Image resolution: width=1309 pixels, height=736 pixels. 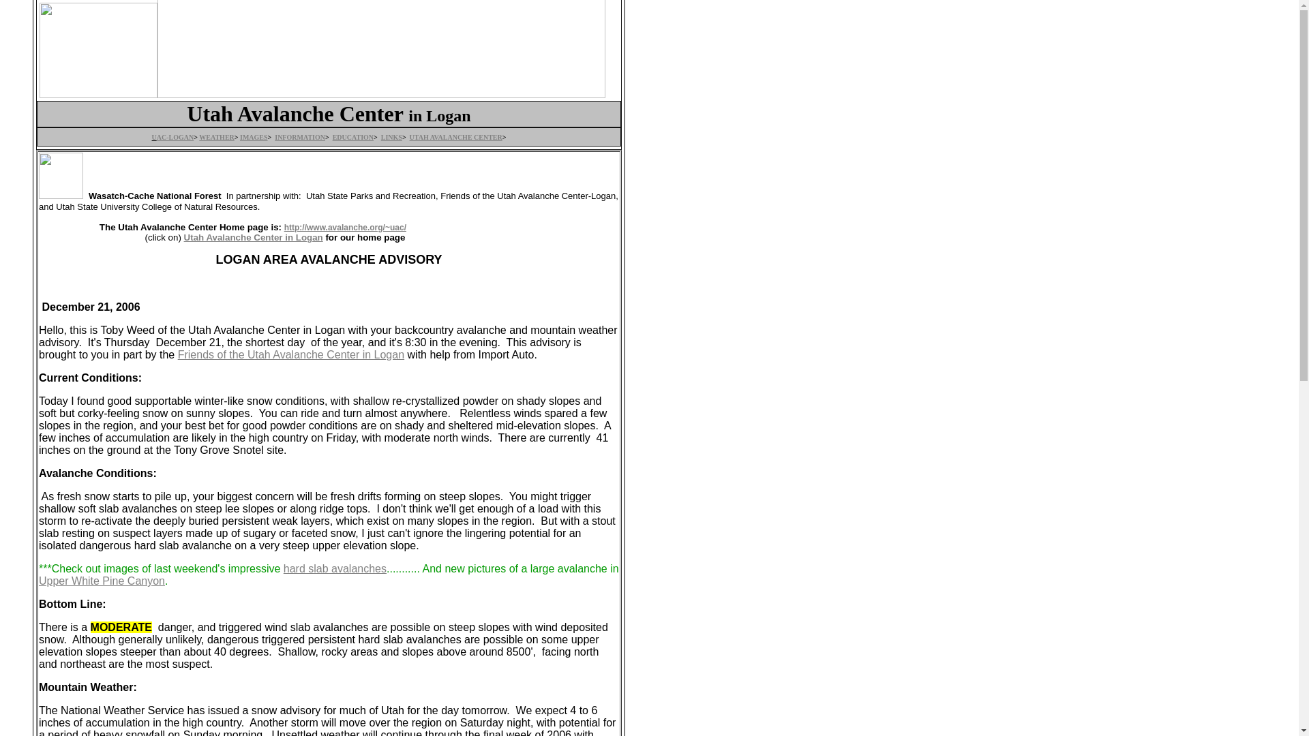 What do you see at coordinates (216, 137) in the screenshot?
I see `WEATHER` at bounding box center [216, 137].